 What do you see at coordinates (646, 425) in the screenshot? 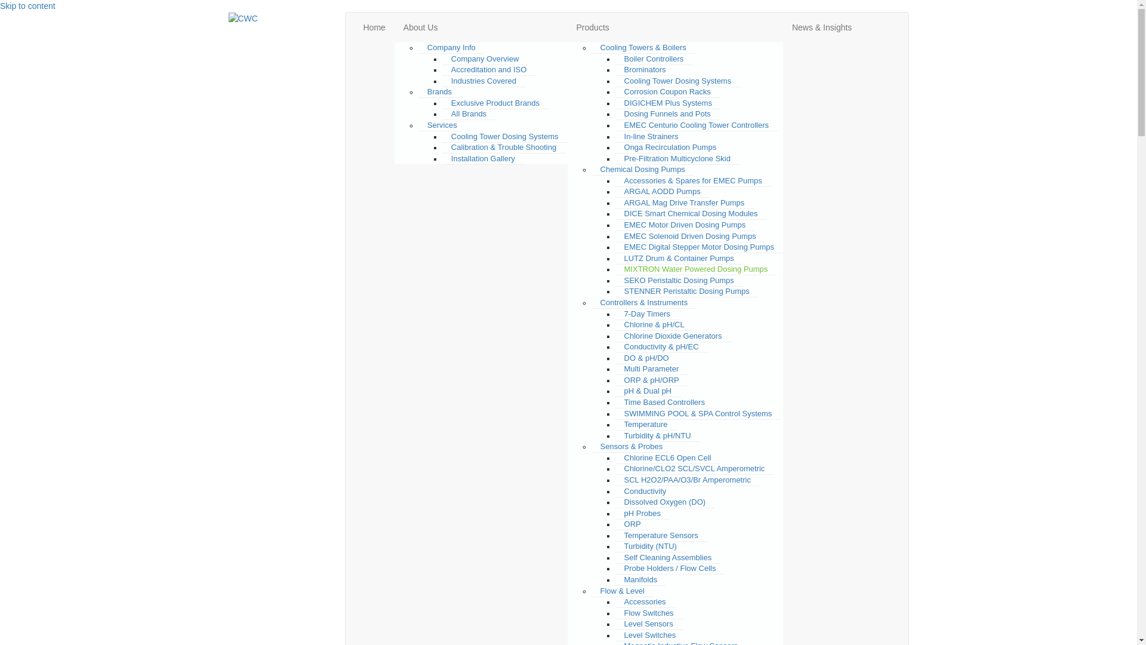
I see `Temperature` at bounding box center [646, 425].